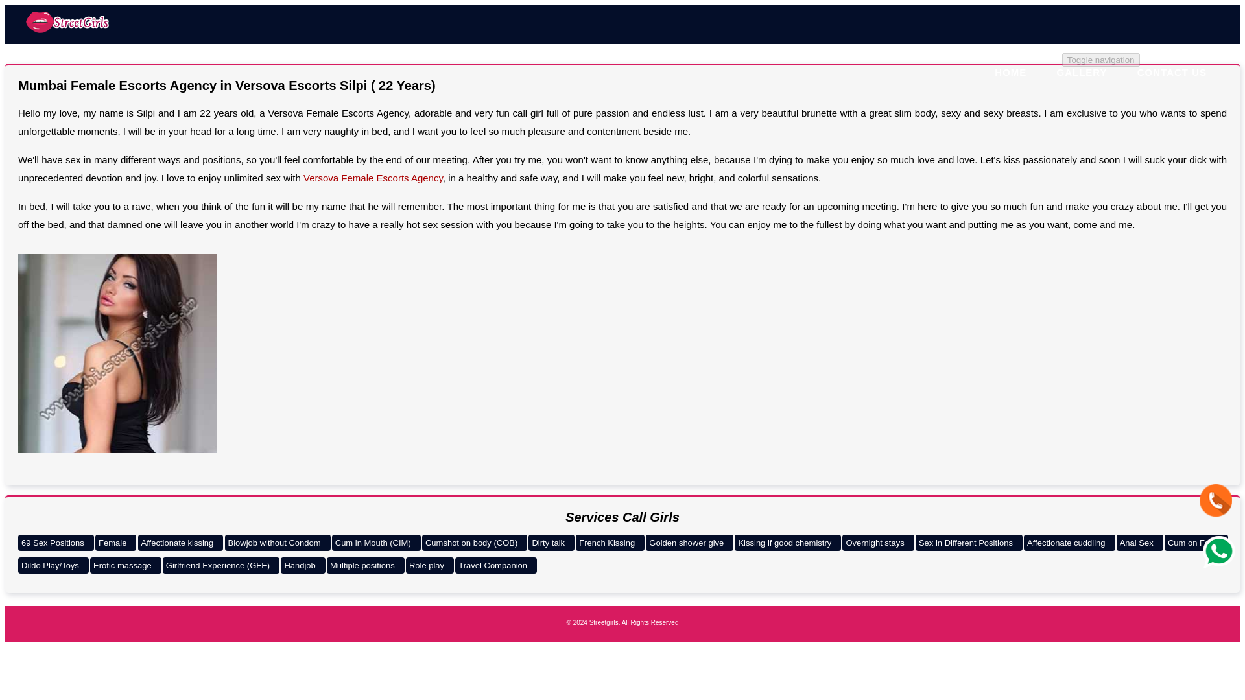 The width and height of the screenshot is (1245, 700). I want to click on Golden shower give, so click(689, 542).